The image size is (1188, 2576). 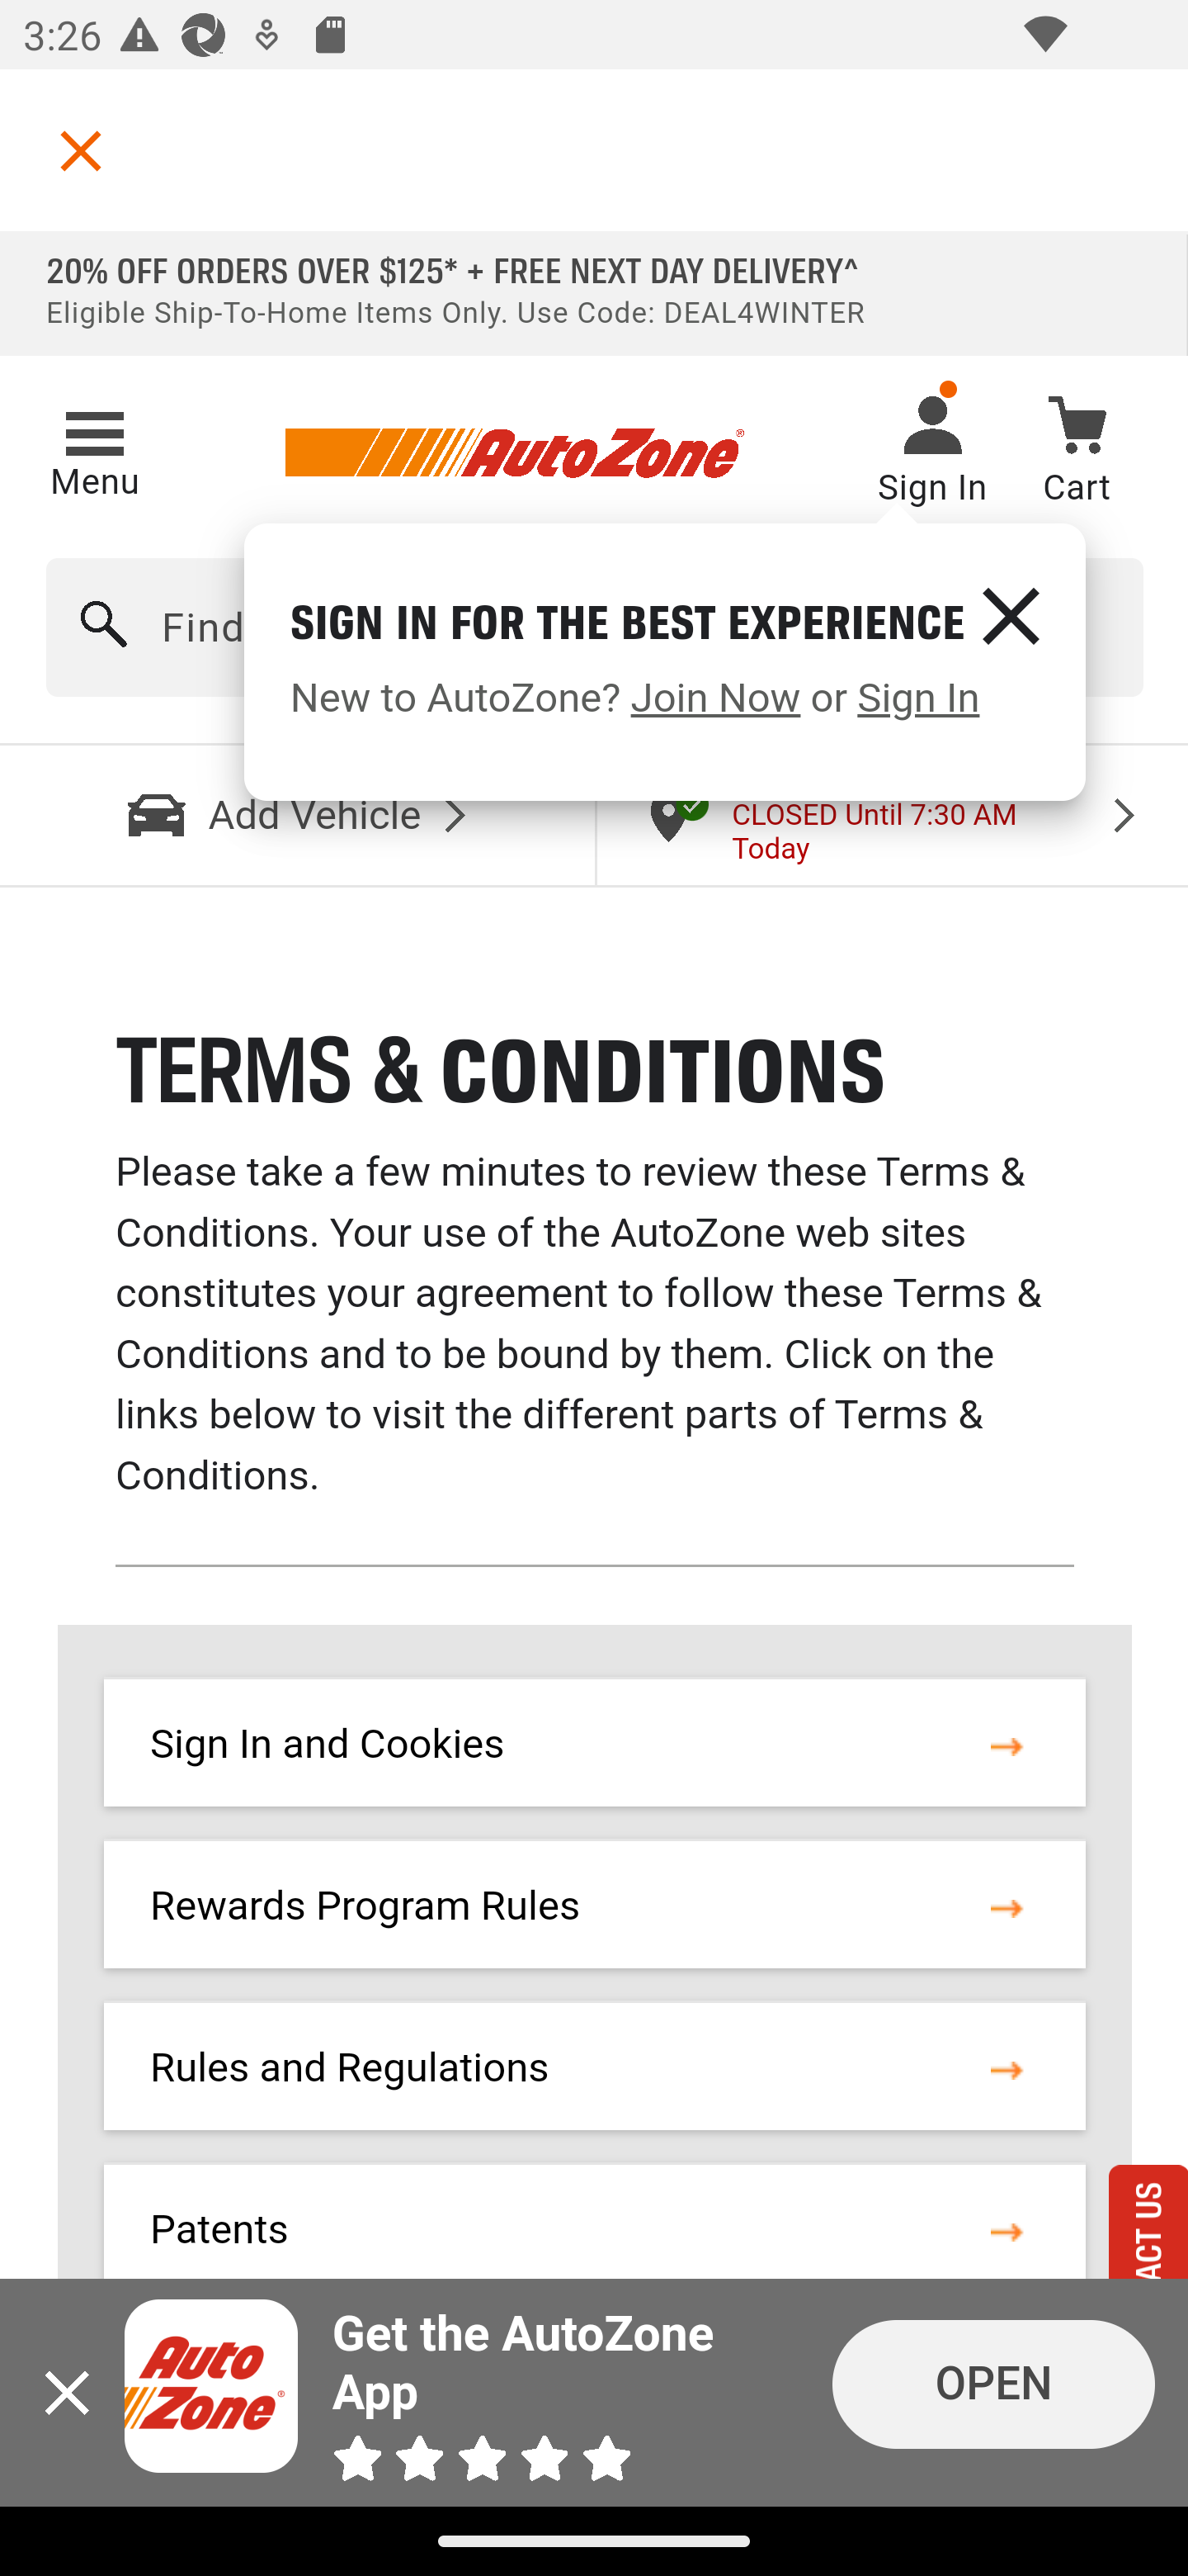 I want to click on termsAndConditions#patent, so click(x=1006, y=2229).